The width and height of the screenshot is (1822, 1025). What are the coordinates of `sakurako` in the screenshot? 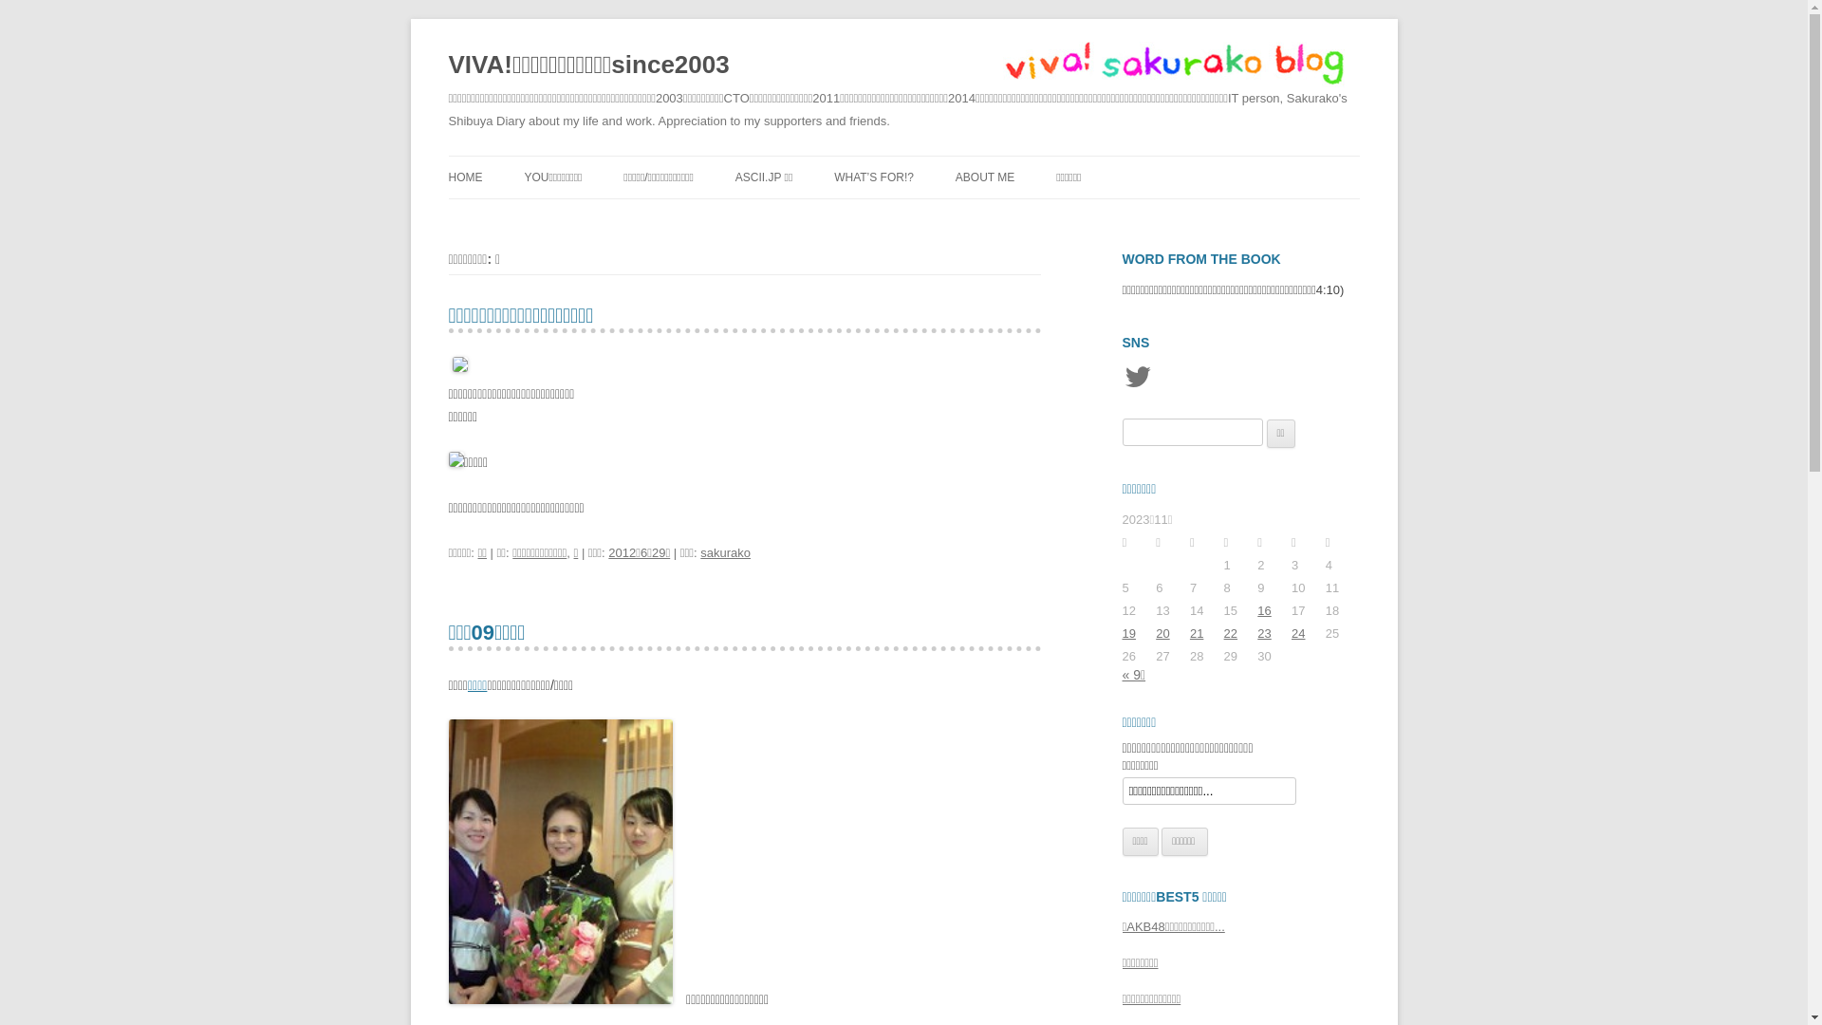 It's located at (725, 552).